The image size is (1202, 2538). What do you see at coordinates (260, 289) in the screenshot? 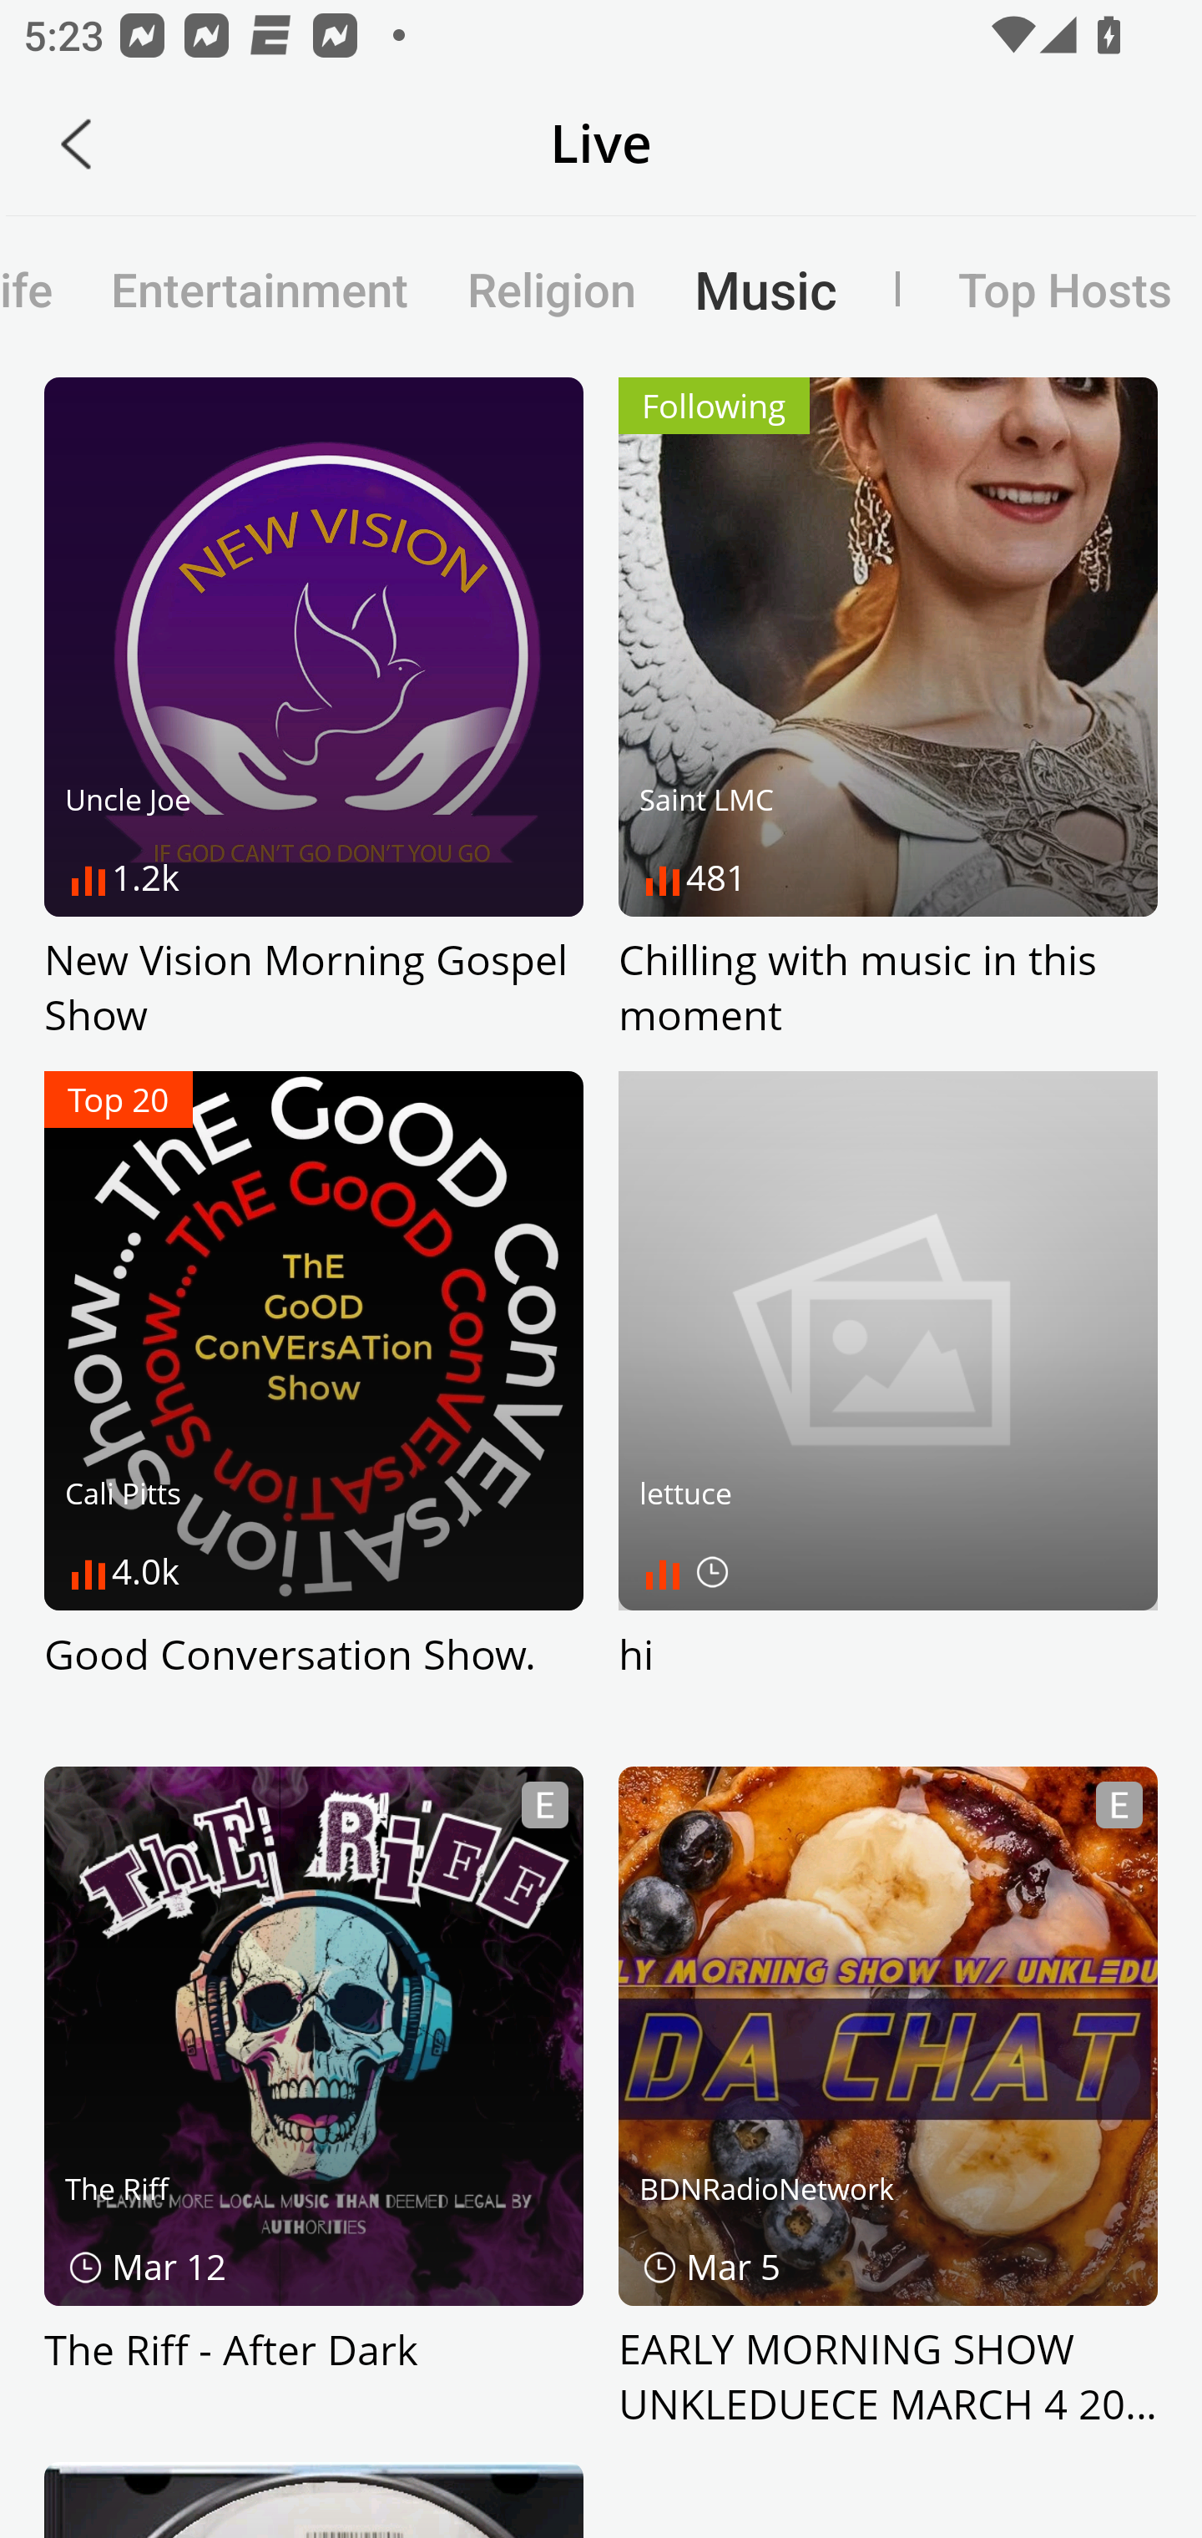
I see `Entertainment` at bounding box center [260, 289].